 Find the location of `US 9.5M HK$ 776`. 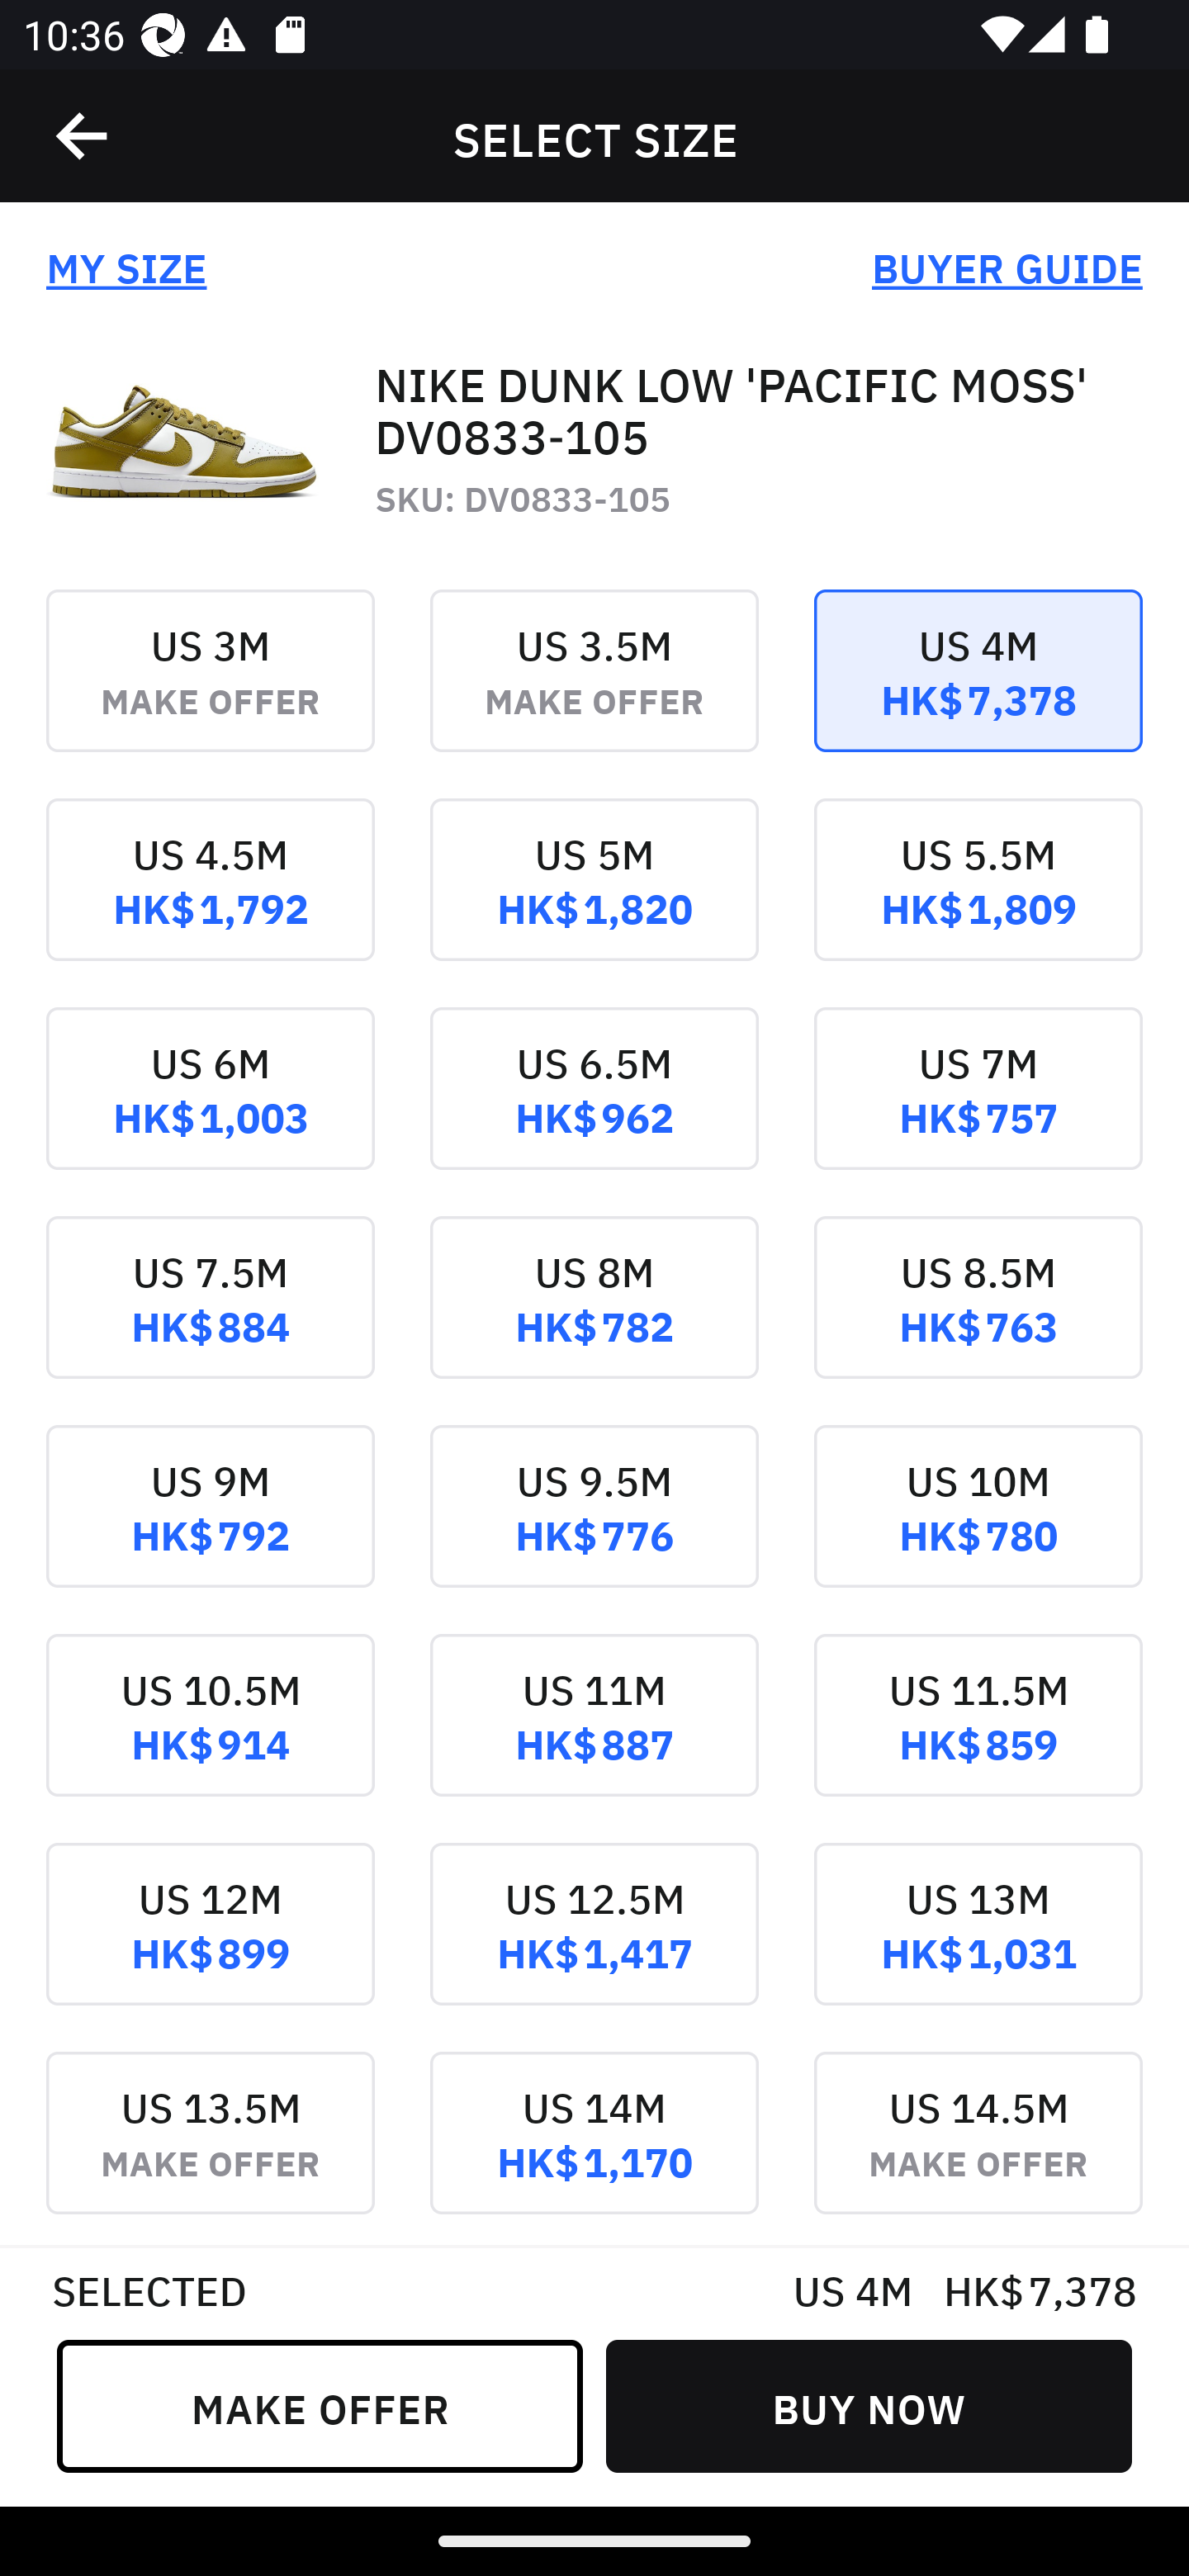

US 9.5M HK$ 776 is located at coordinates (594, 1529).